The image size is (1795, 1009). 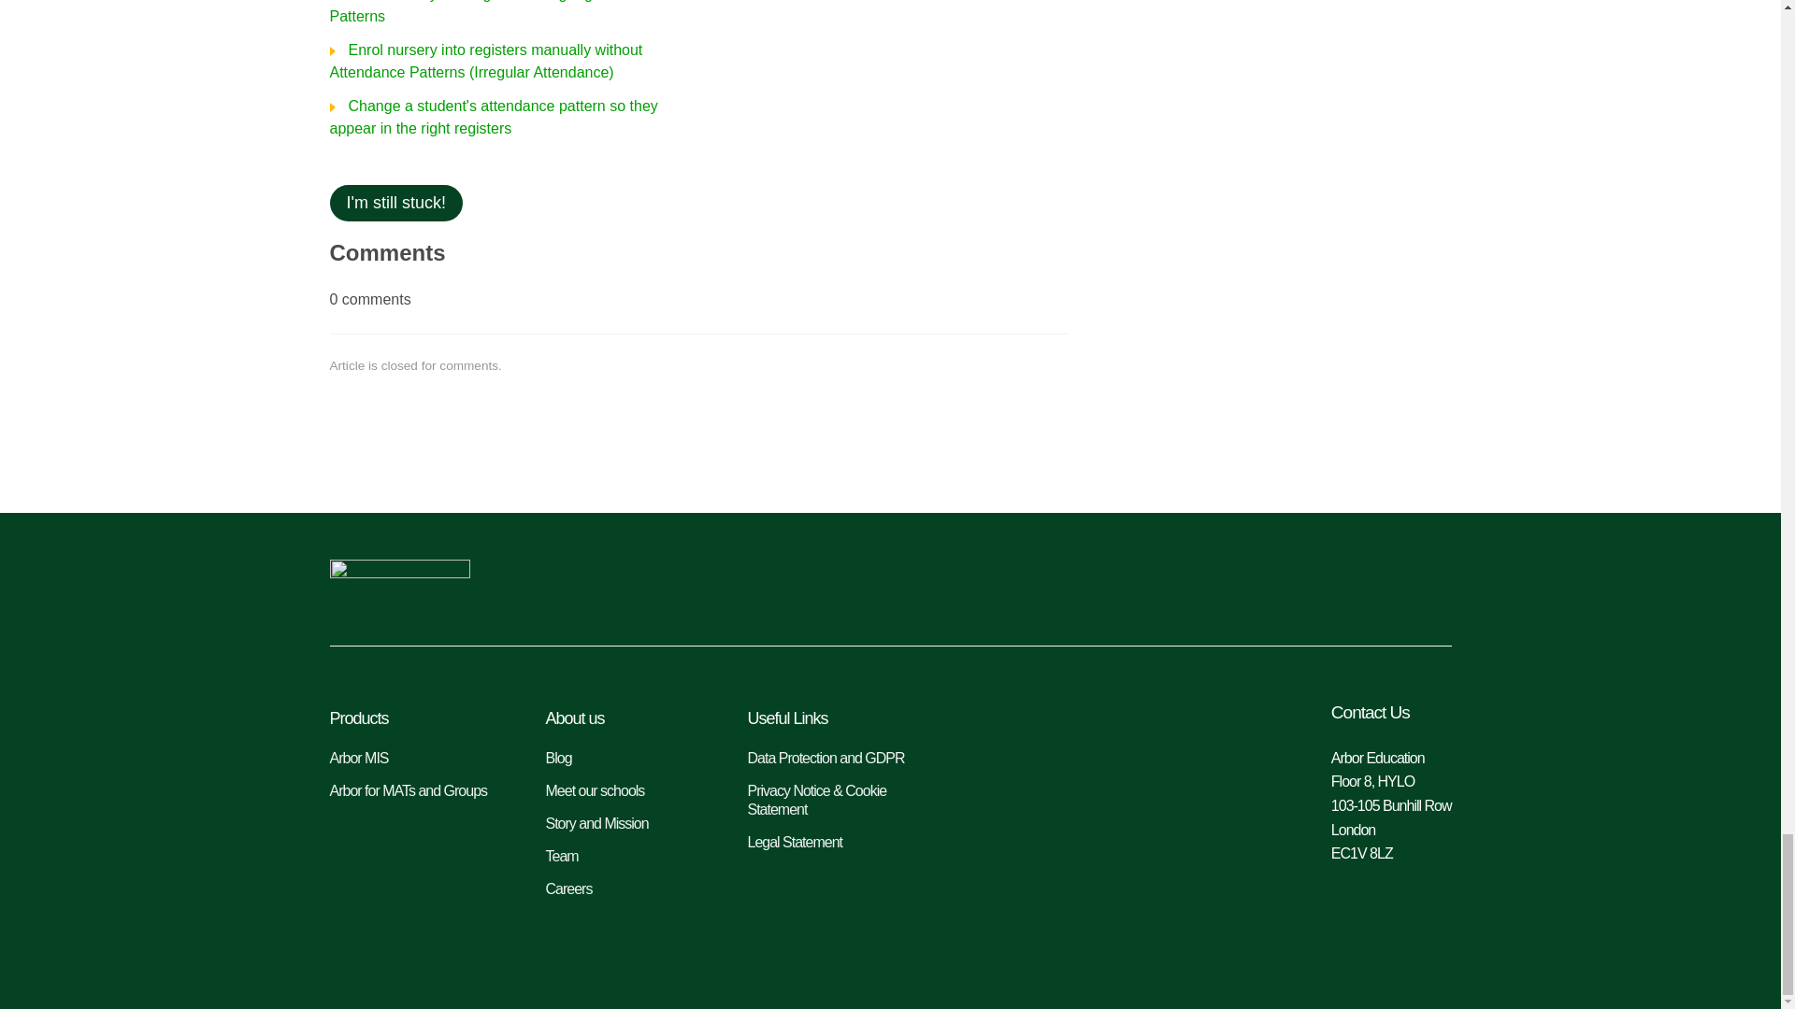 I want to click on Twitter, so click(x=1369, y=585).